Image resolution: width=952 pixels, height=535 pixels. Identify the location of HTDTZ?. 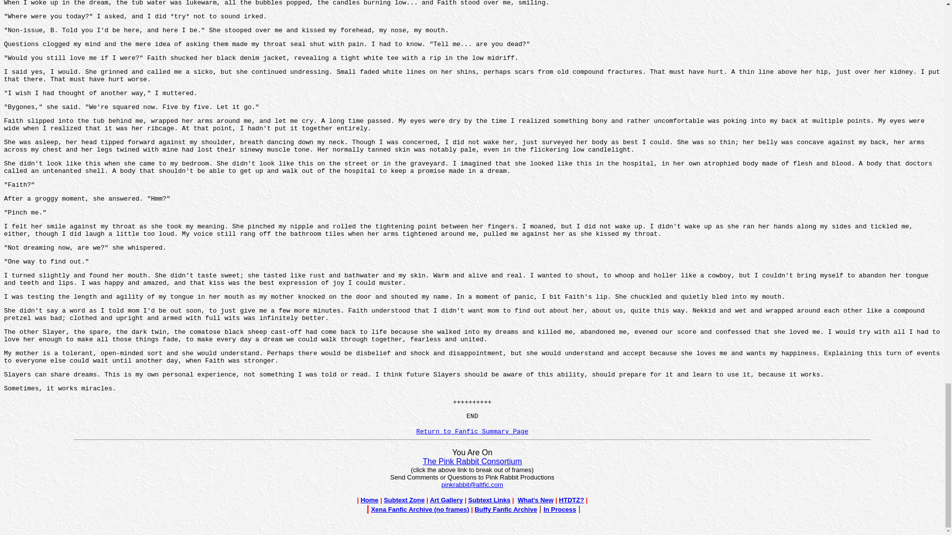
(571, 500).